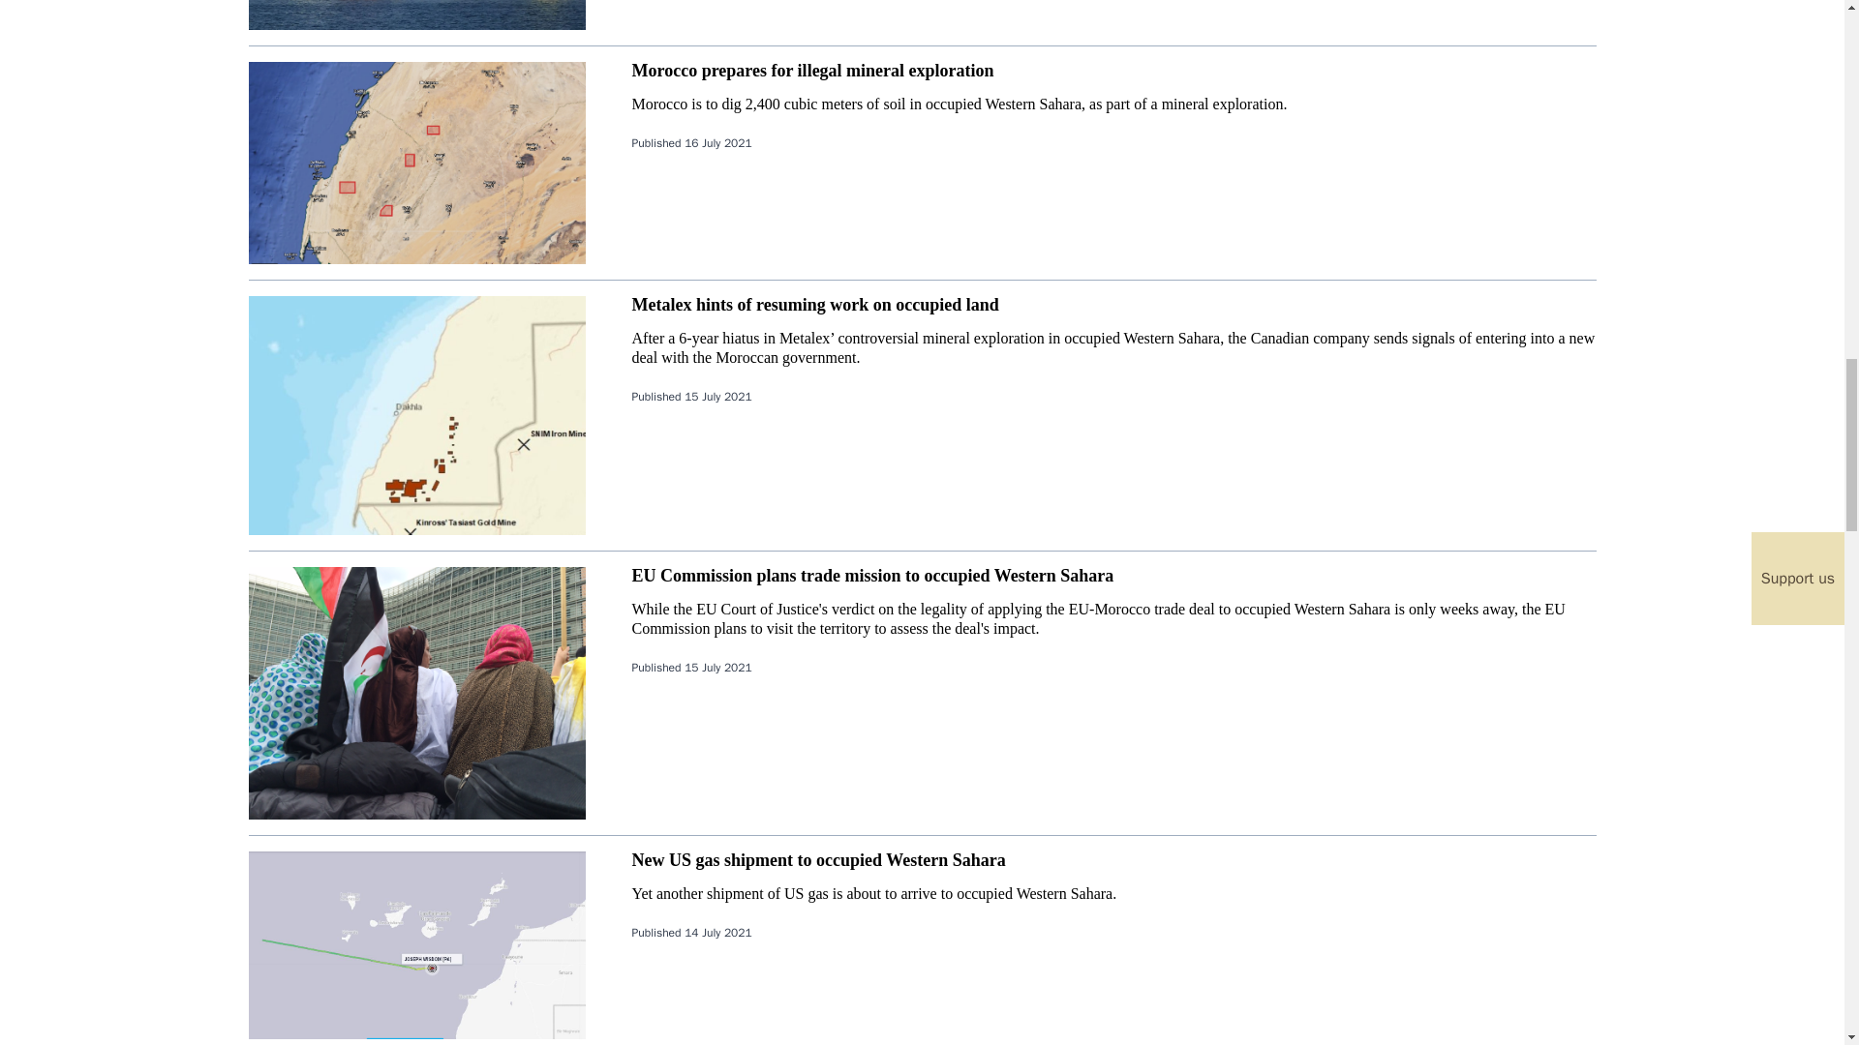 This screenshot has height=1045, width=1859. What do you see at coordinates (811, 70) in the screenshot?
I see `Morocco prepares for illegal mineral exploration` at bounding box center [811, 70].